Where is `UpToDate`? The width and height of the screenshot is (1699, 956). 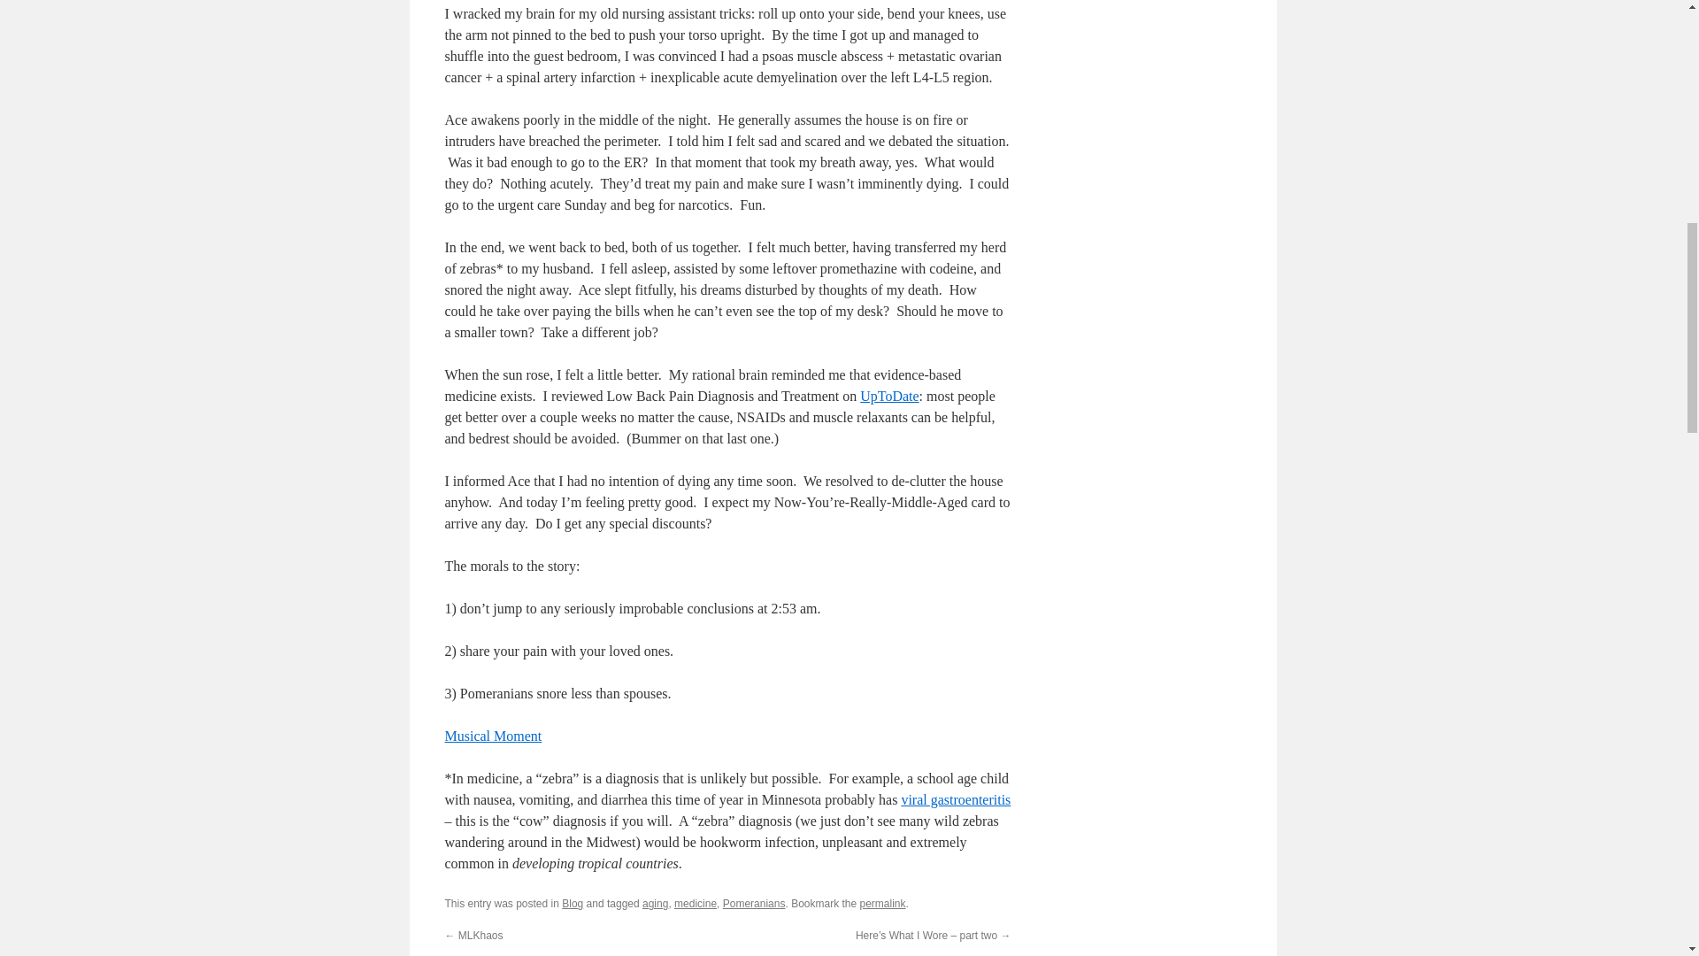
UpToDate is located at coordinates (888, 395).